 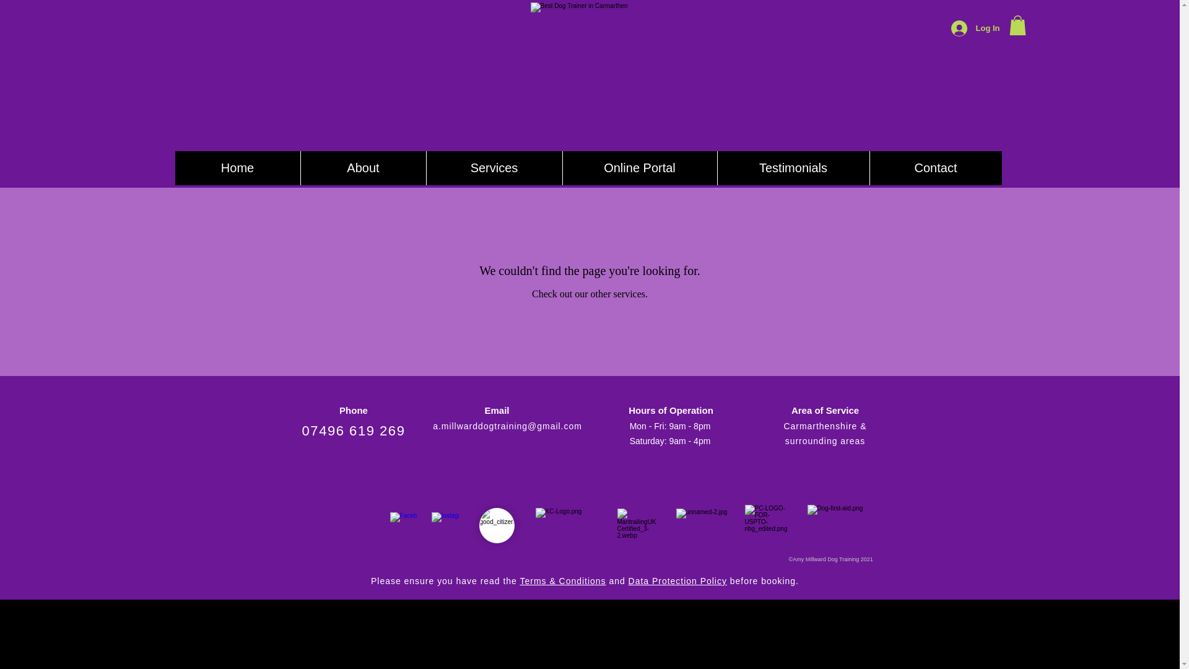 I want to click on Log In, so click(x=975, y=28).